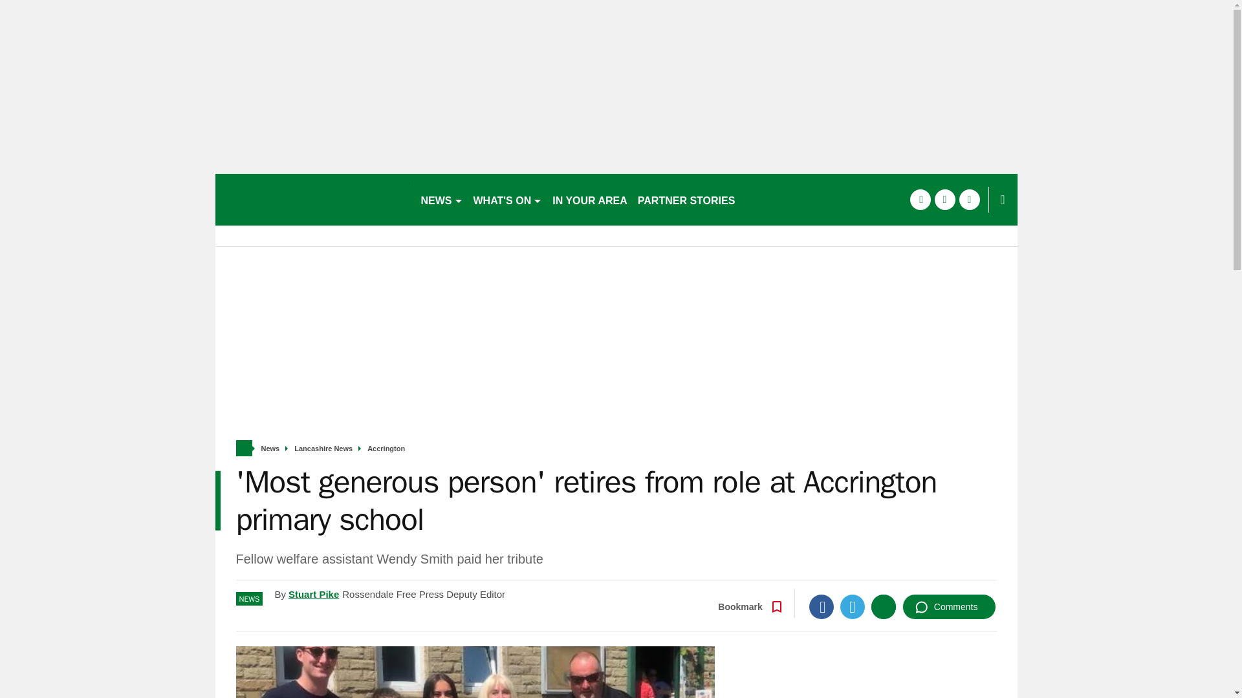 This screenshot has width=1242, height=698. Describe the element at coordinates (853, 606) in the screenshot. I see `Twitter` at that location.